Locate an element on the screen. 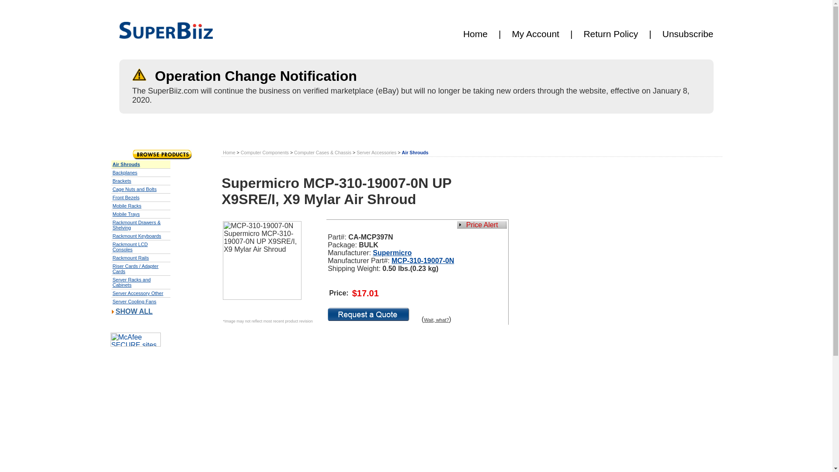 The image size is (839, 472). Server Accessories is located at coordinates (376, 153).